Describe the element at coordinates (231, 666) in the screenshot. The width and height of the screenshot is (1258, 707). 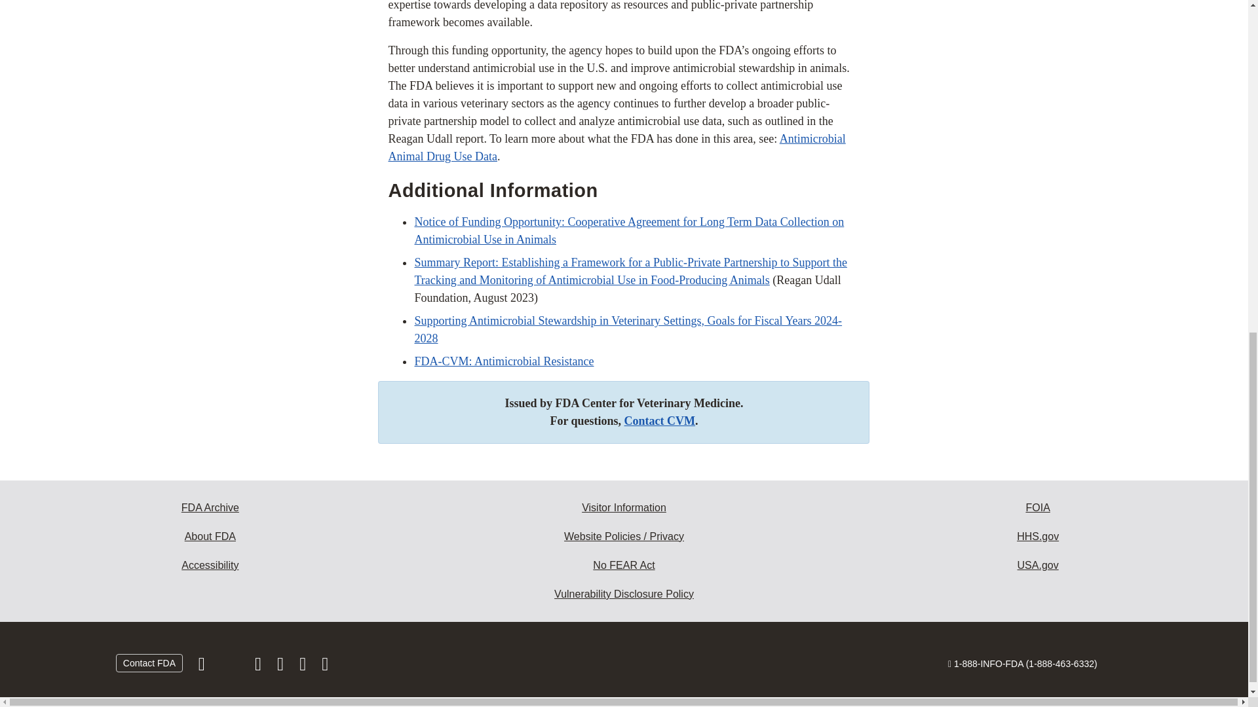
I see `Follow FDA on X` at that location.